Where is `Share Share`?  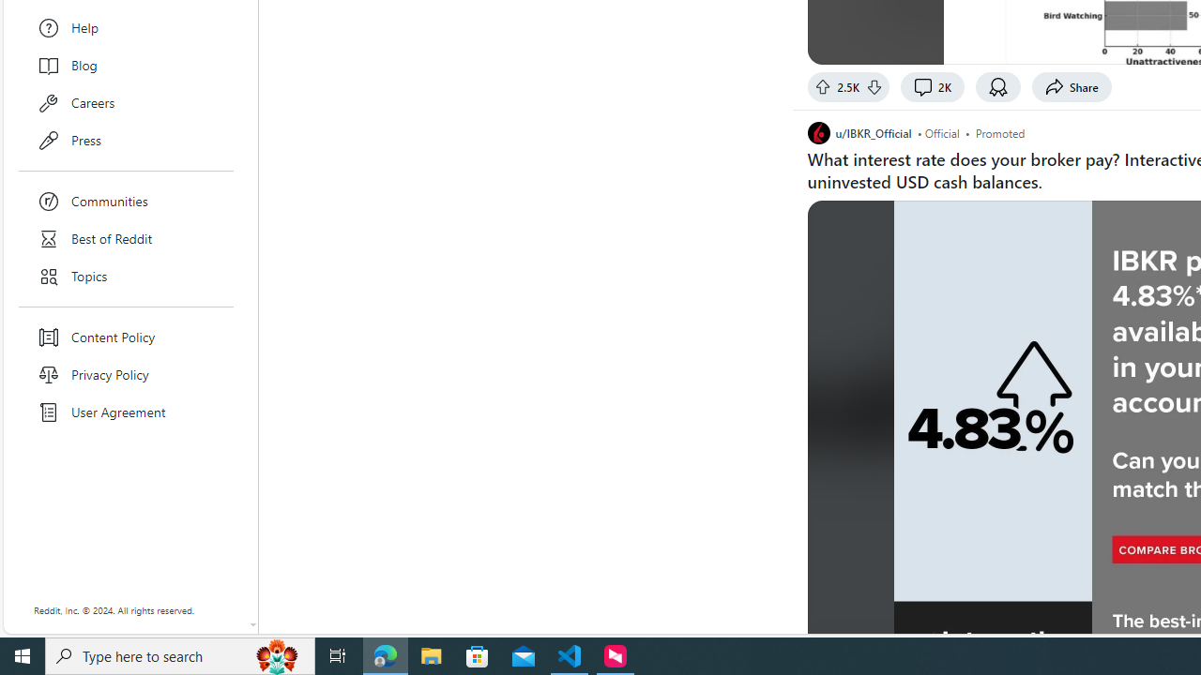
Share Share is located at coordinates (1072, 86).